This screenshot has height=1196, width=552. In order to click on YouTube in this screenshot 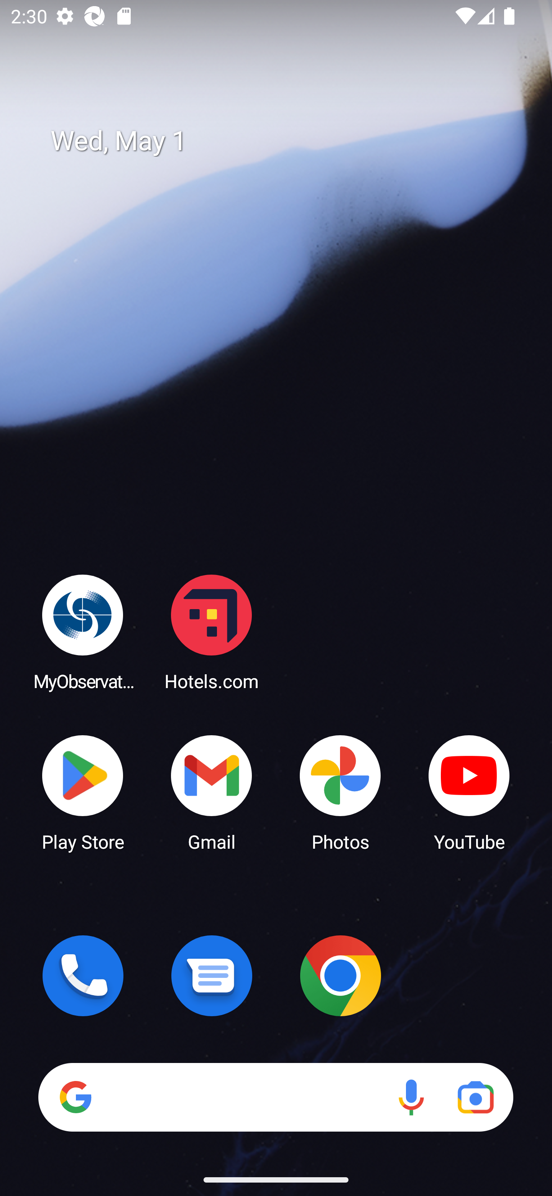, I will do `click(469, 792)`.